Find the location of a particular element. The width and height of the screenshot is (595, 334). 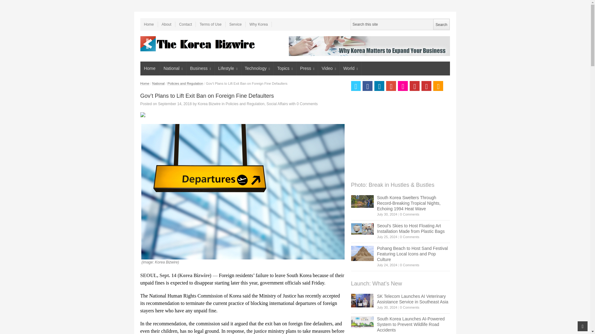

Service is located at coordinates (236, 24).